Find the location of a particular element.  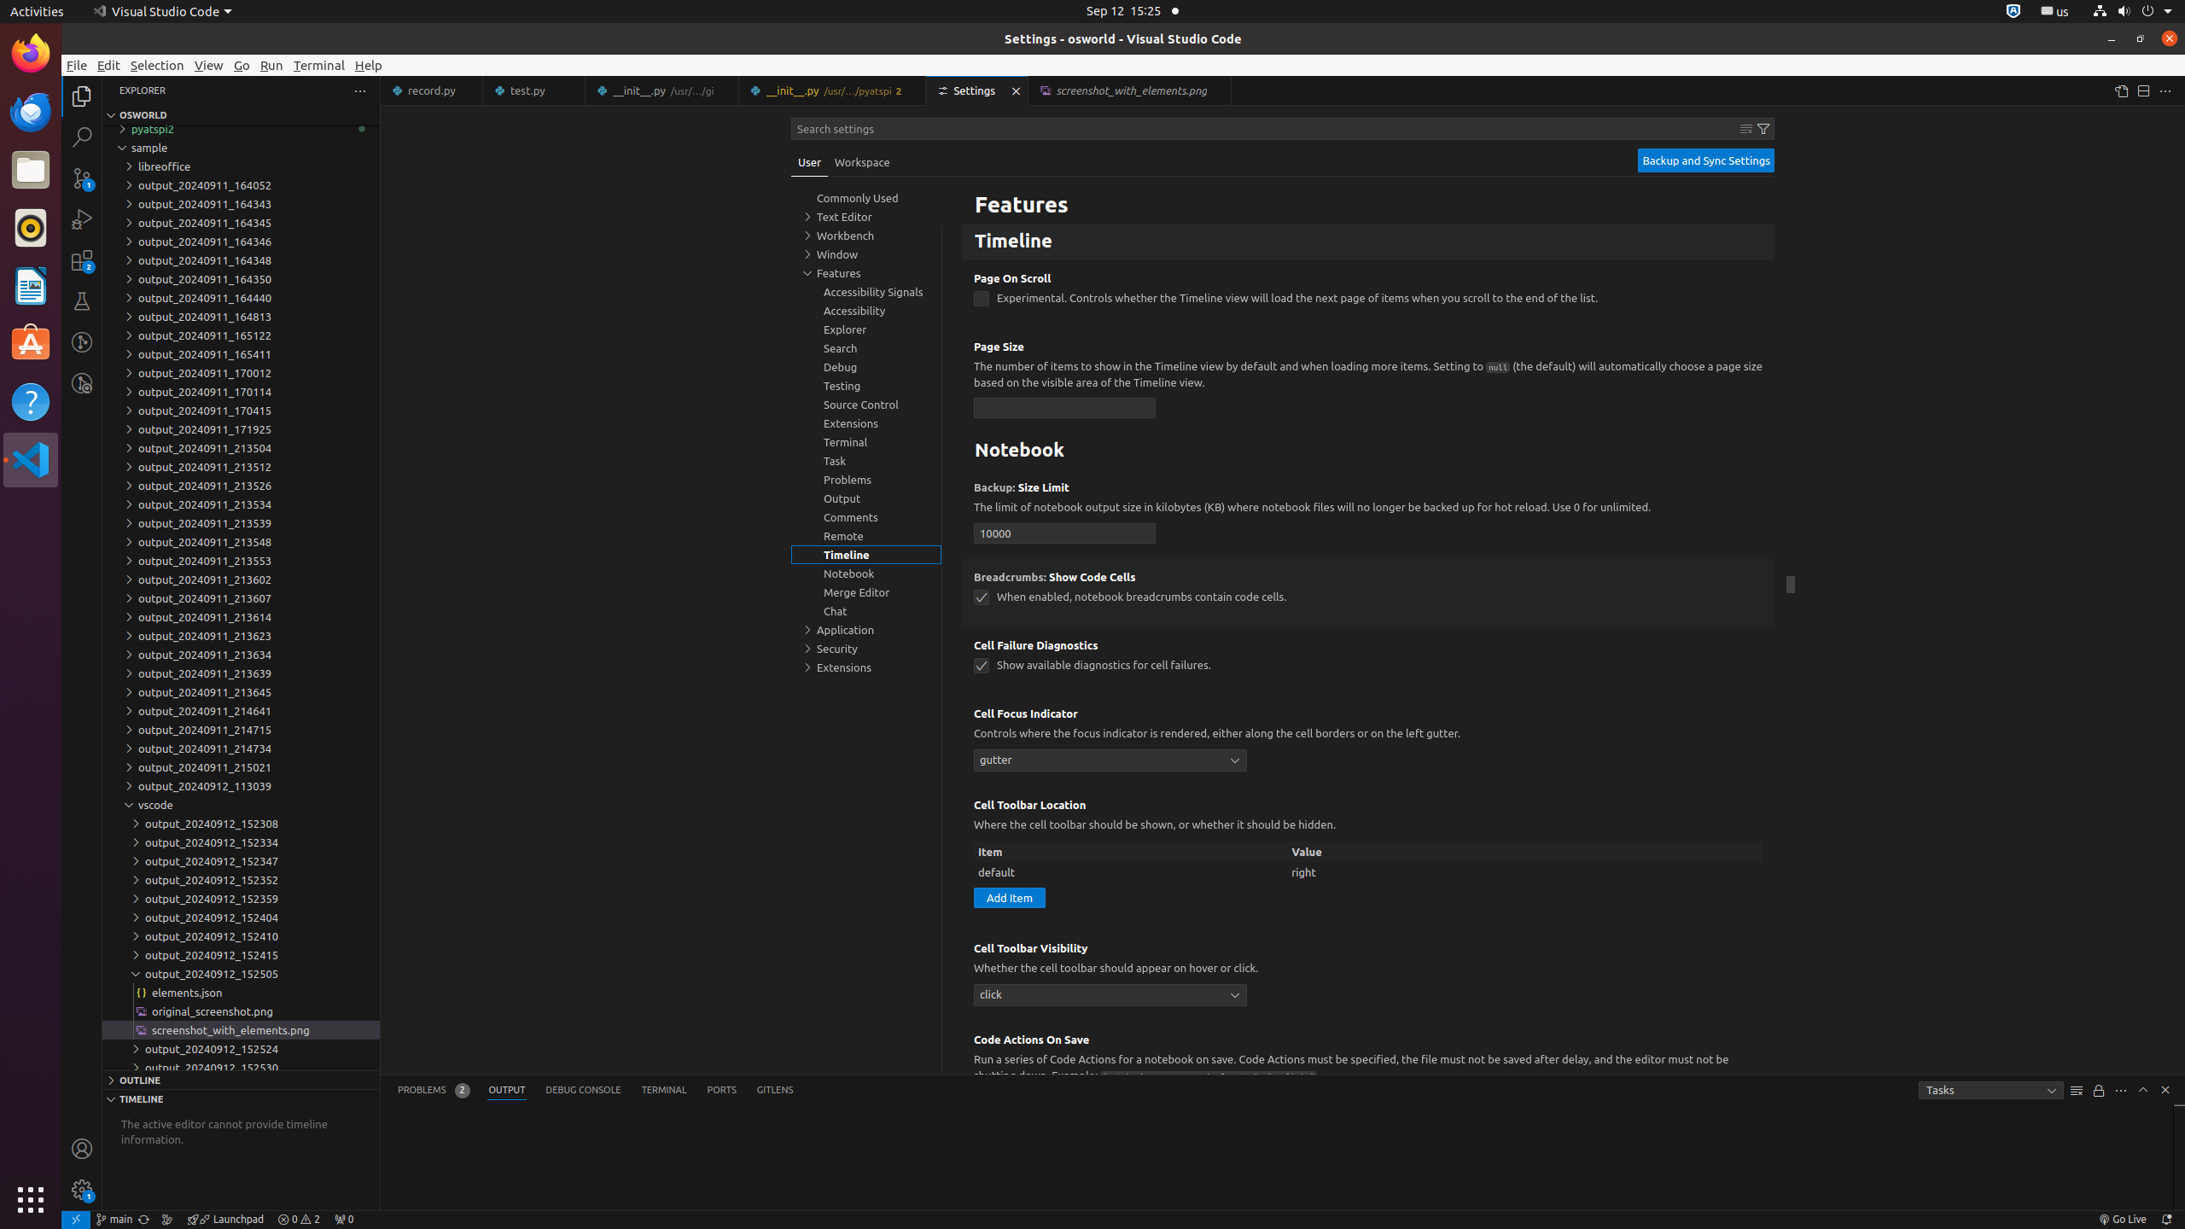

output_20240911_213534 is located at coordinates (241, 504).